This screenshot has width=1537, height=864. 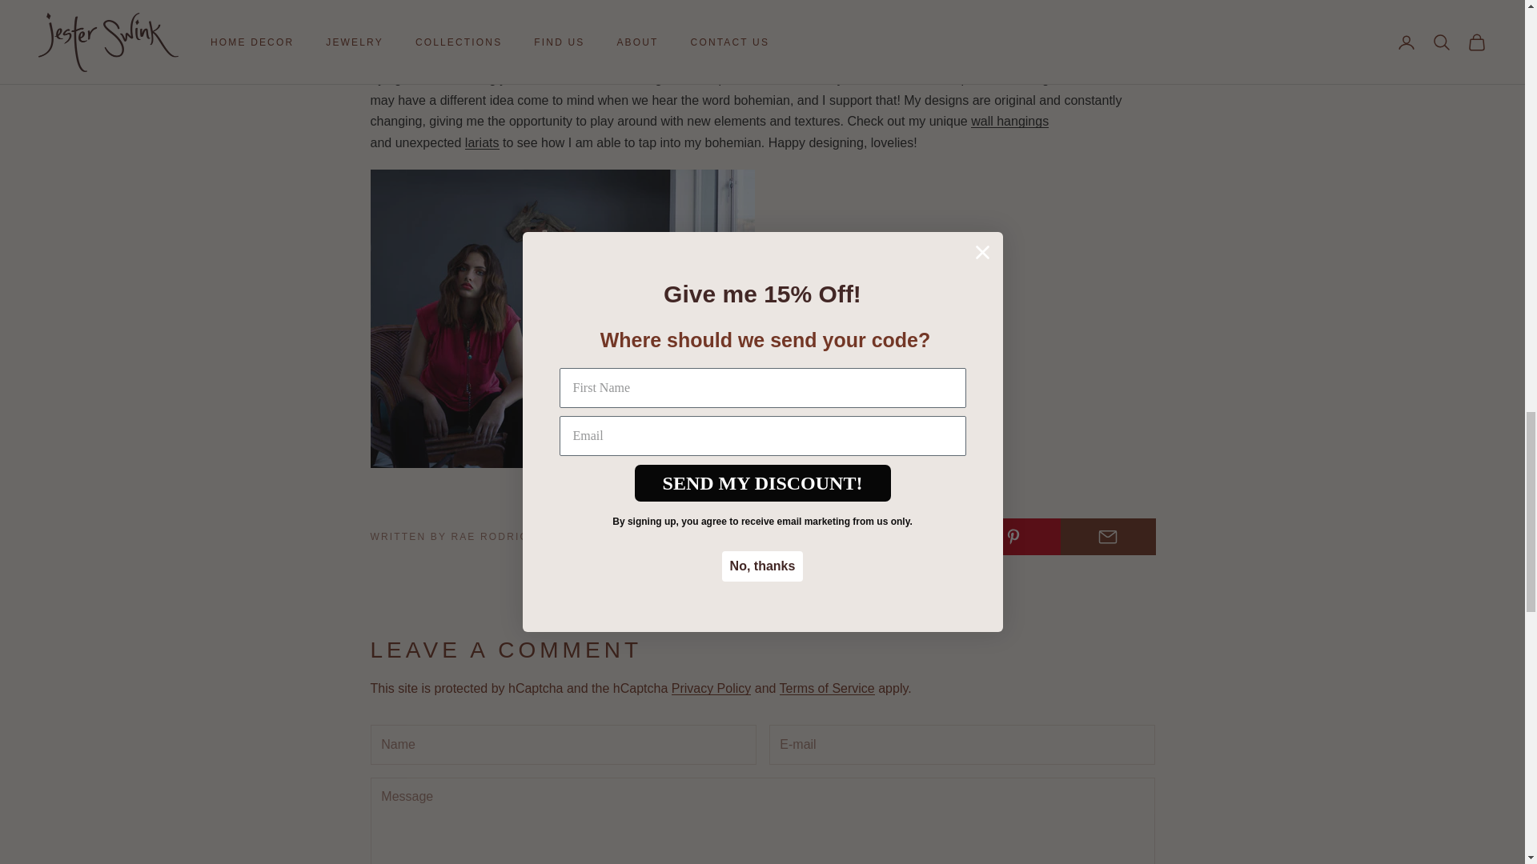 What do you see at coordinates (1009, 120) in the screenshot?
I see `Wall Hangings` at bounding box center [1009, 120].